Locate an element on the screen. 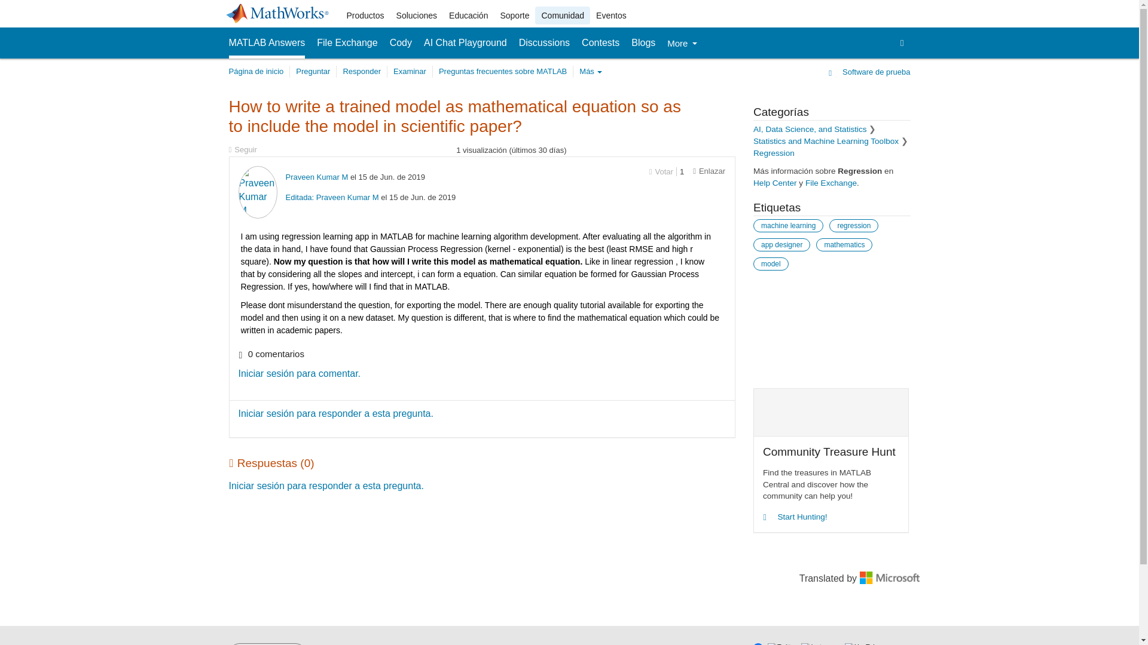 Image resolution: width=1148 pixels, height=645 pixels. Contests is located at coordinates (600, 43).